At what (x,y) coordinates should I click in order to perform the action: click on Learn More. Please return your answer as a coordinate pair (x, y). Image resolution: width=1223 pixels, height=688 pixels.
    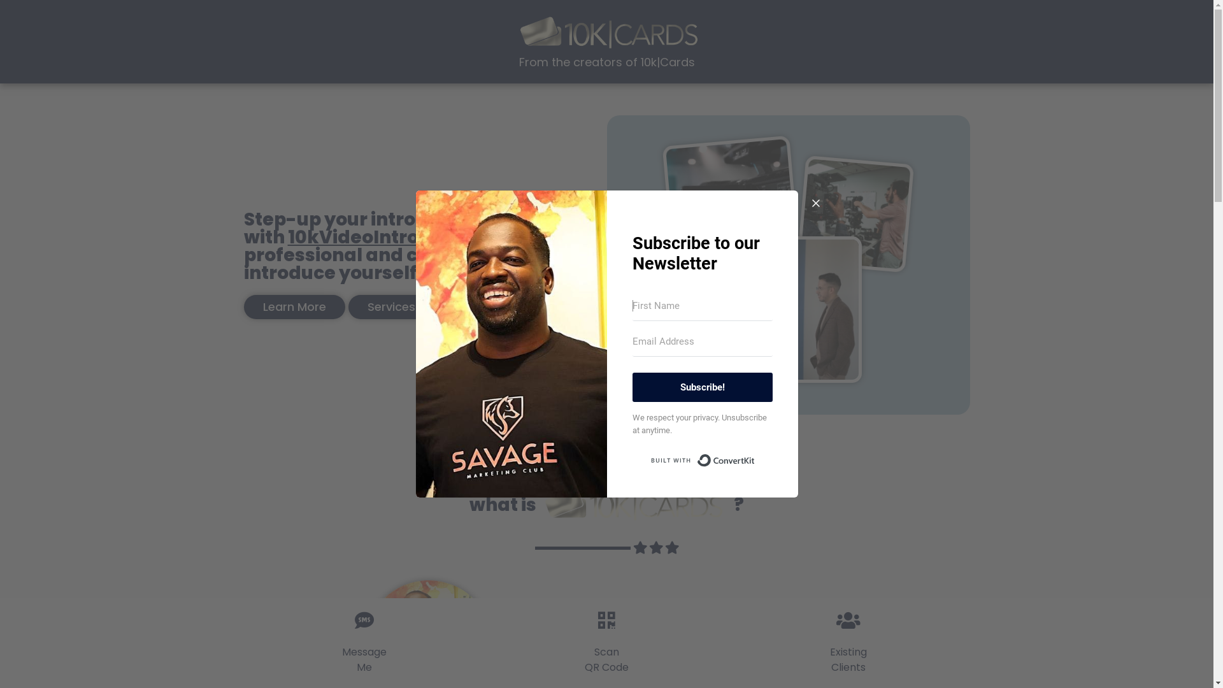
    Looking at the image, I should click on (294, 307).